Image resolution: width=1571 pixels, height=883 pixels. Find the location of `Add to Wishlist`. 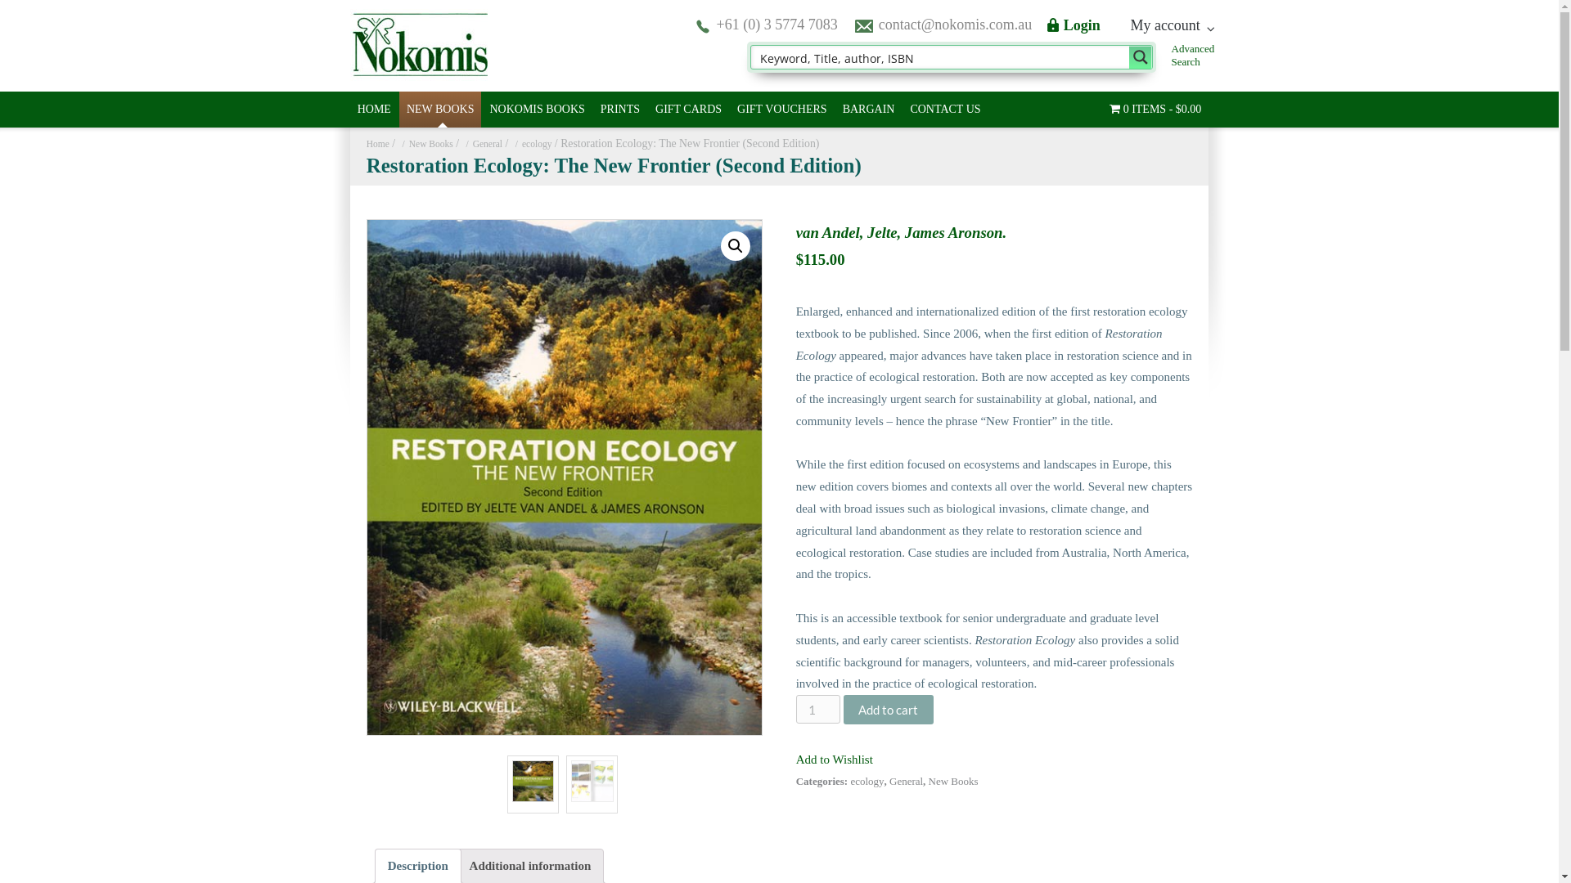

Add to Wishlist is located at coordinates (835, 760).